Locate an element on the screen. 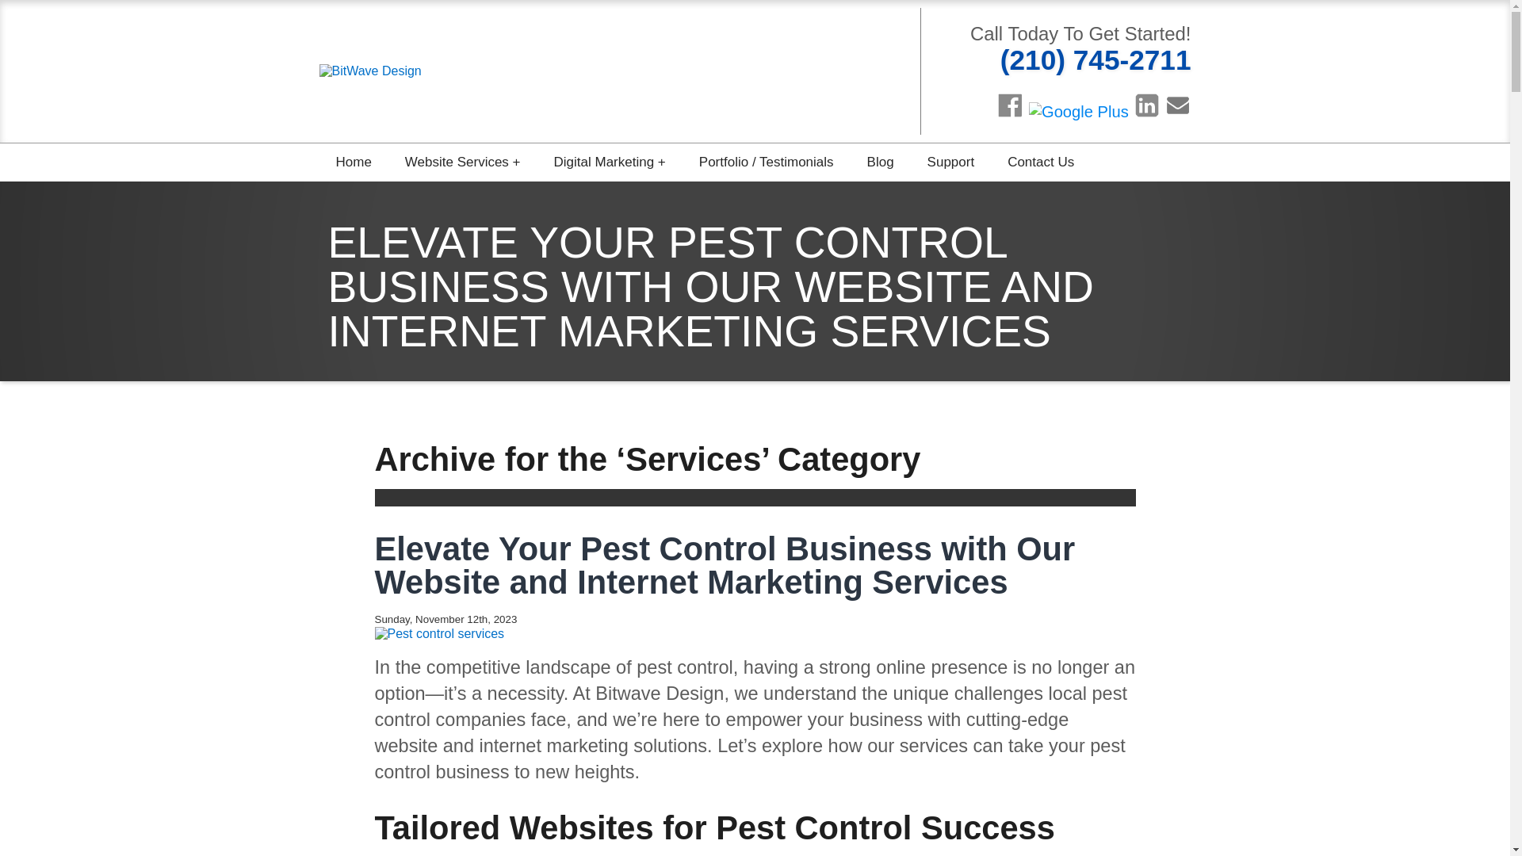 This screenshot has width=1522, height=856. Blog is located at coordinates (880, 162).